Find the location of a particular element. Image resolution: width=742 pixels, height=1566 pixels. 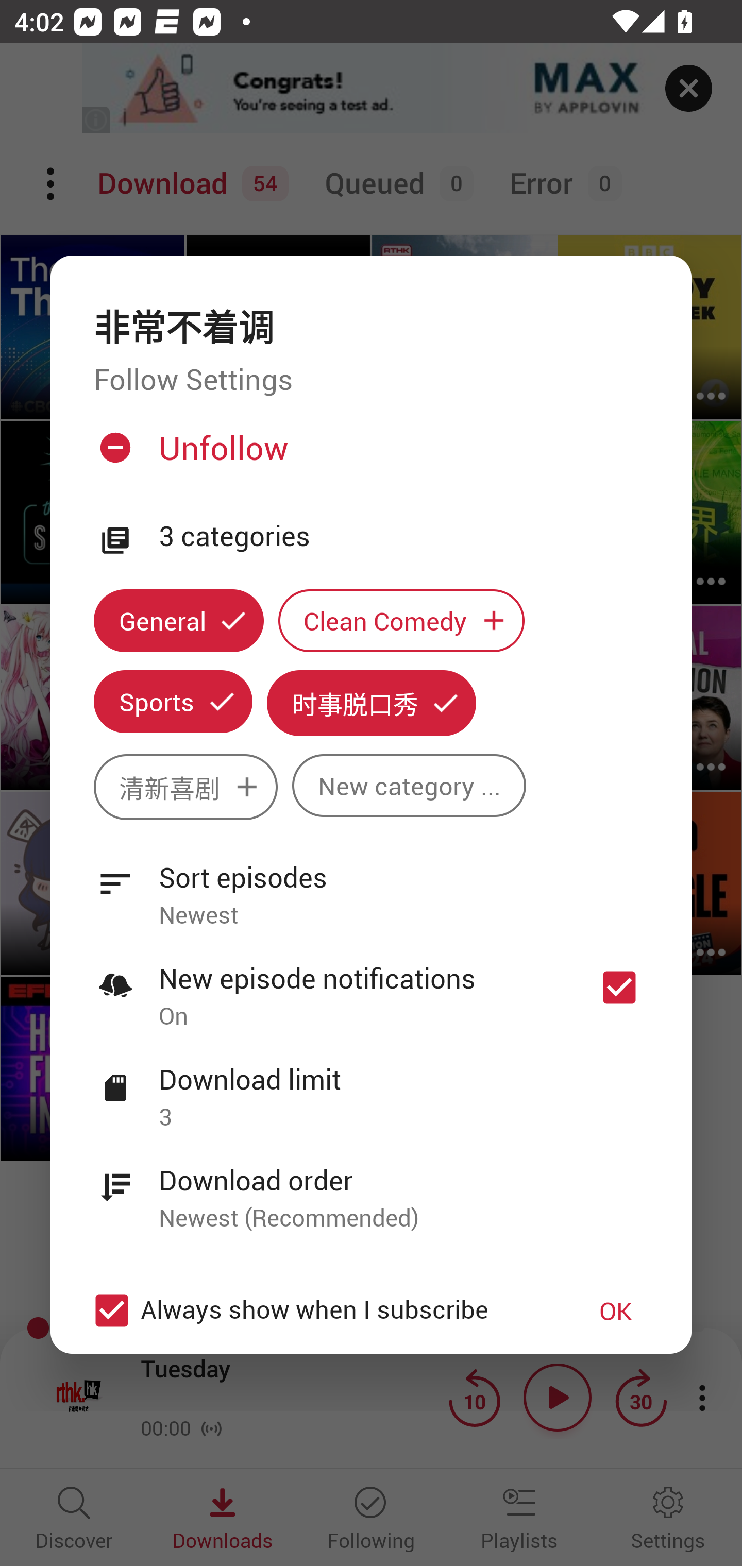

Unfollow is located at coordinates (369, 455).